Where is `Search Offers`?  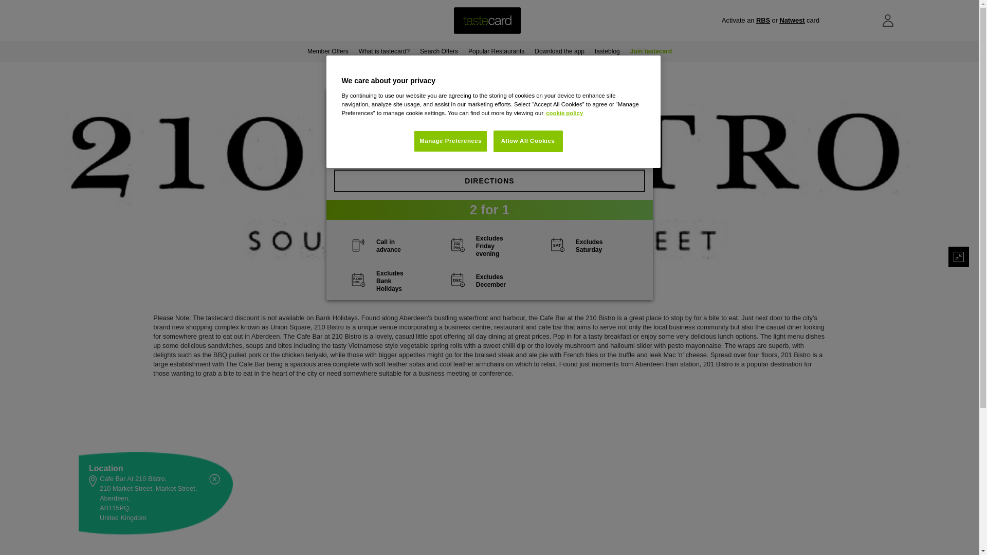 Search Offers is located at coordinates (438, 51).